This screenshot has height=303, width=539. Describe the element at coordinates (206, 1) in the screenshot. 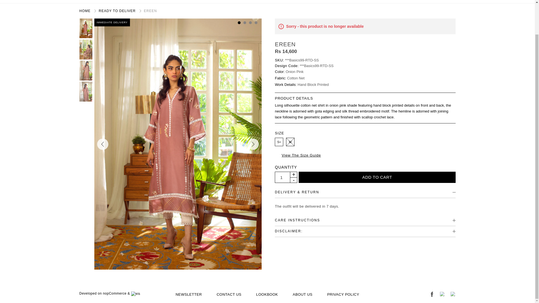

I see `BASICS` at that location.